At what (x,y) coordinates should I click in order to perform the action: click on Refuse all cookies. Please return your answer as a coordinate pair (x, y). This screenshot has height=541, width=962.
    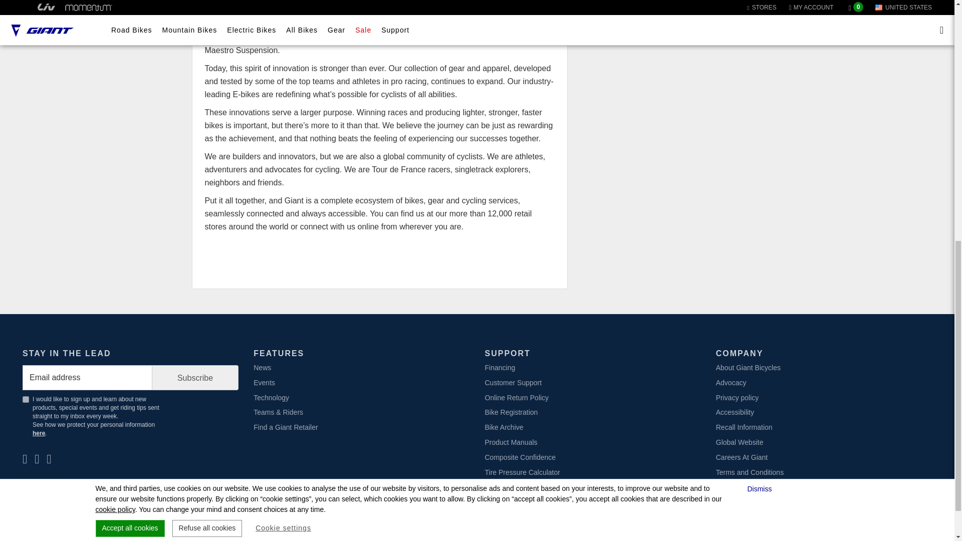
    Looking at the image, I should click on (207, 60).